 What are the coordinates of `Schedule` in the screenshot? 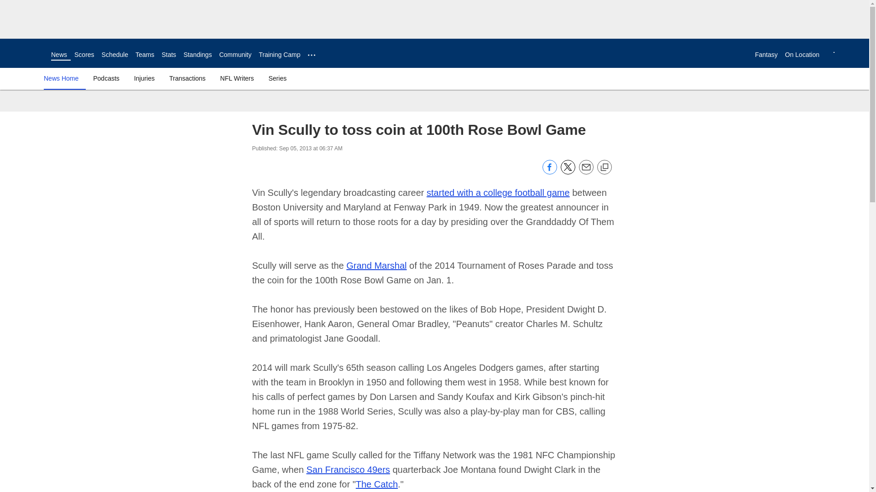 It's located at (115, 55).